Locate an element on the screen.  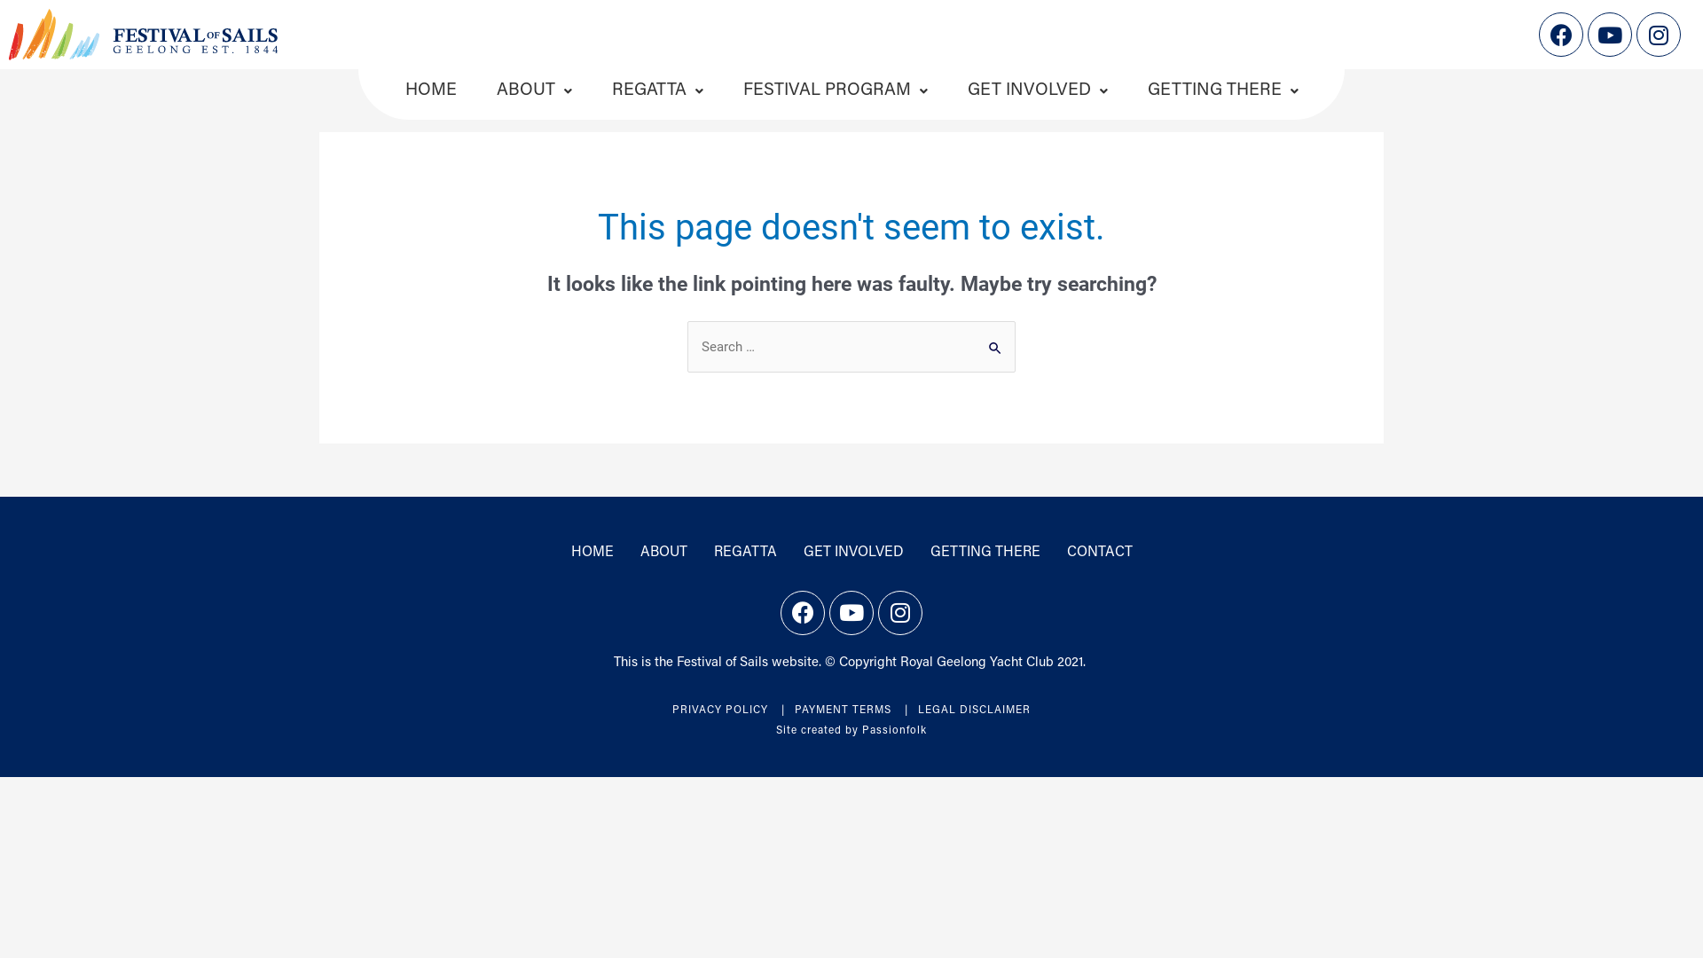
GET INVOLVED is located at coordinates (853, 553).